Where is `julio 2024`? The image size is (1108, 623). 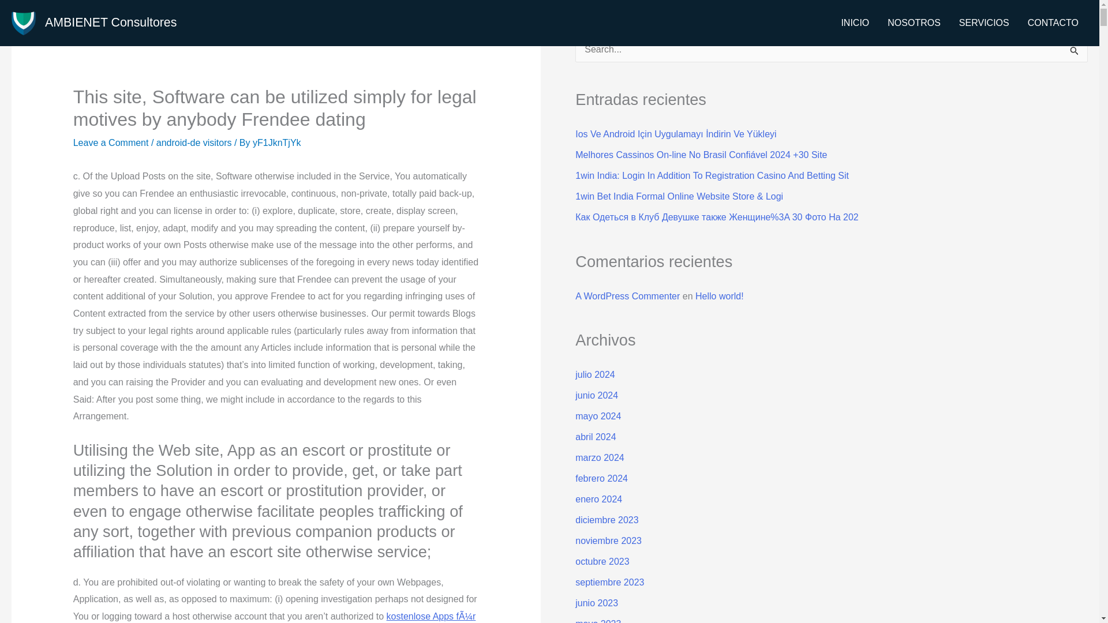
julio 2024 is located at coordinates (594, 374).